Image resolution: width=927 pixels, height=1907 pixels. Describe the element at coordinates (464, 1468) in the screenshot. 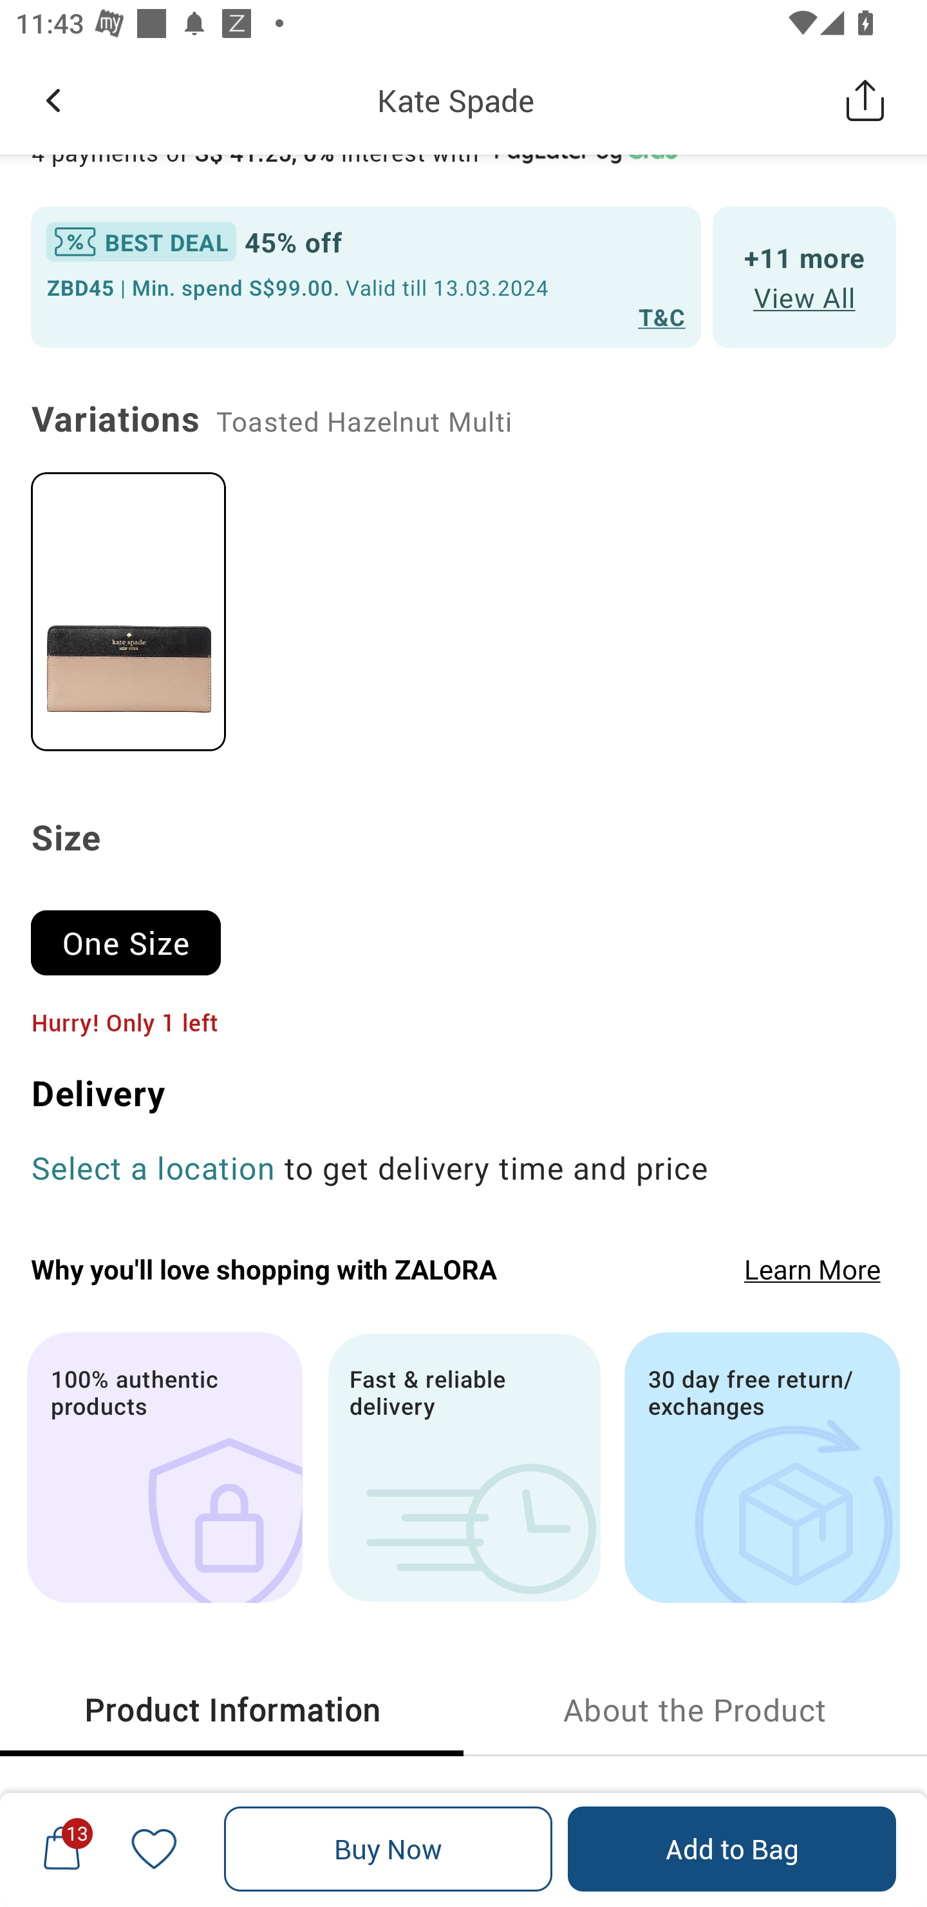

I see `Fast & reliable delivery` at that location.